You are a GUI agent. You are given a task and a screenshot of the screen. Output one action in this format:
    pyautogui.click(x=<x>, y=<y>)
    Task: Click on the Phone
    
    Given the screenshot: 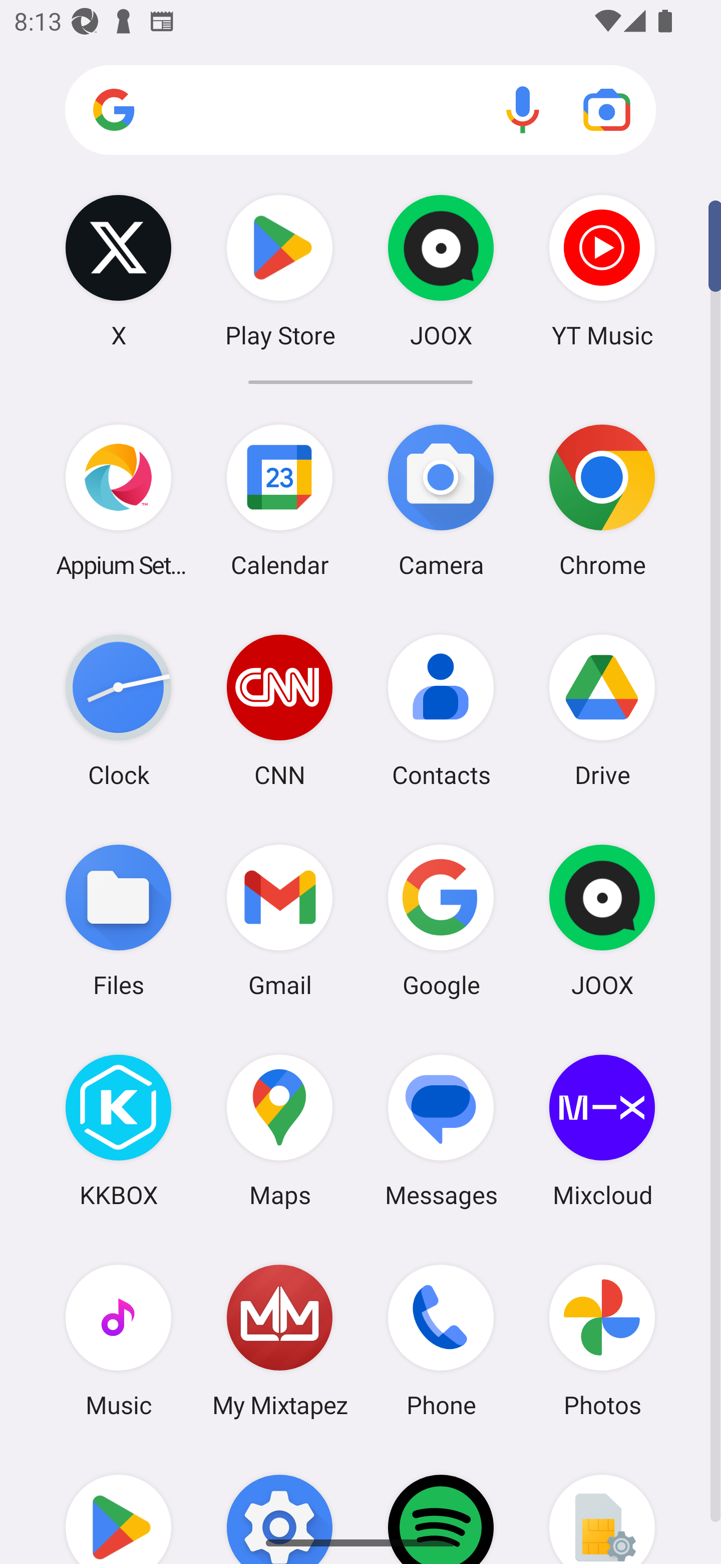 What is the action you would take?
    pyautogui.click(x=441, y=1340)
    